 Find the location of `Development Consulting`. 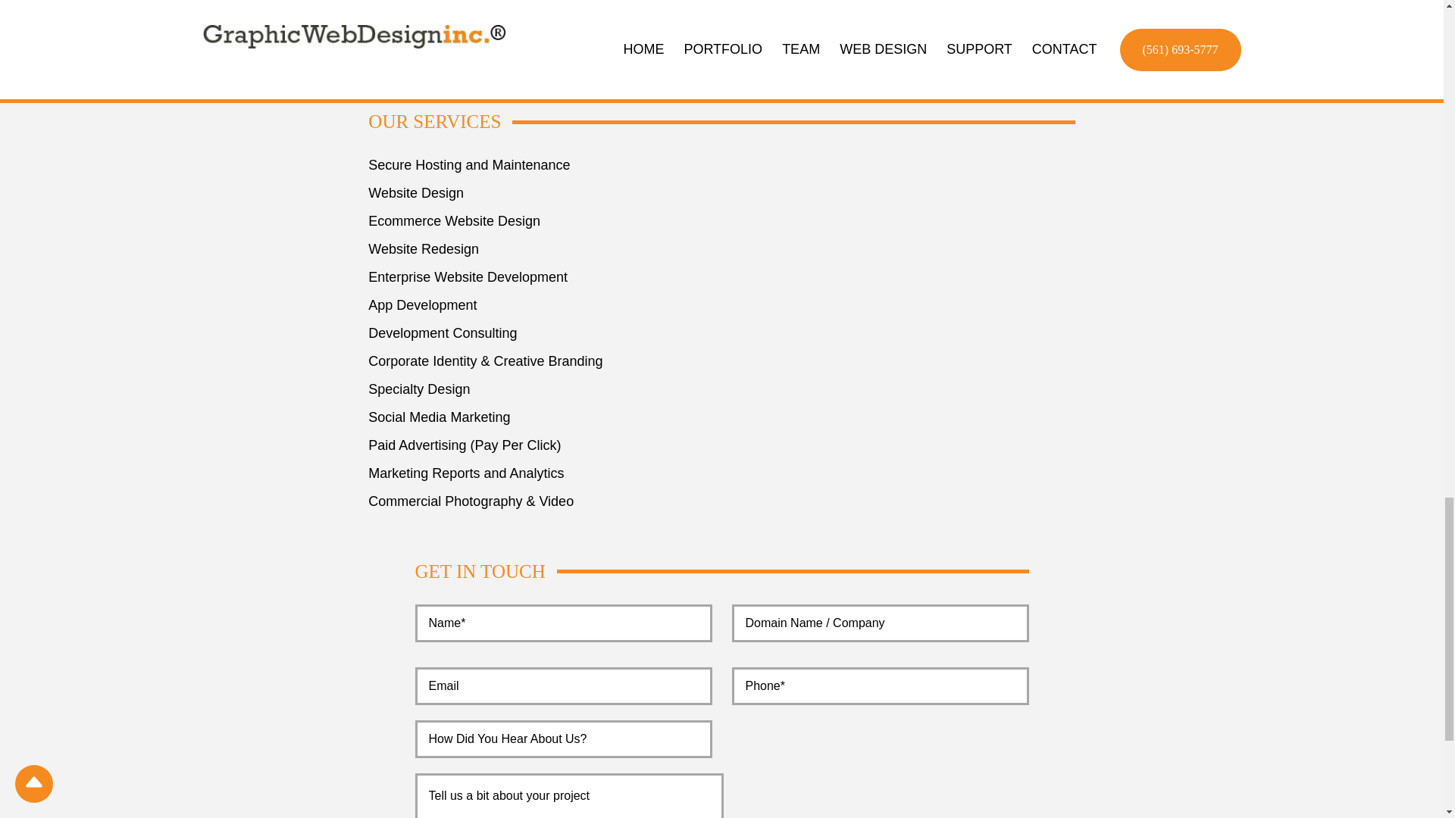

Development Consulting is located at coordinates (721, 333).